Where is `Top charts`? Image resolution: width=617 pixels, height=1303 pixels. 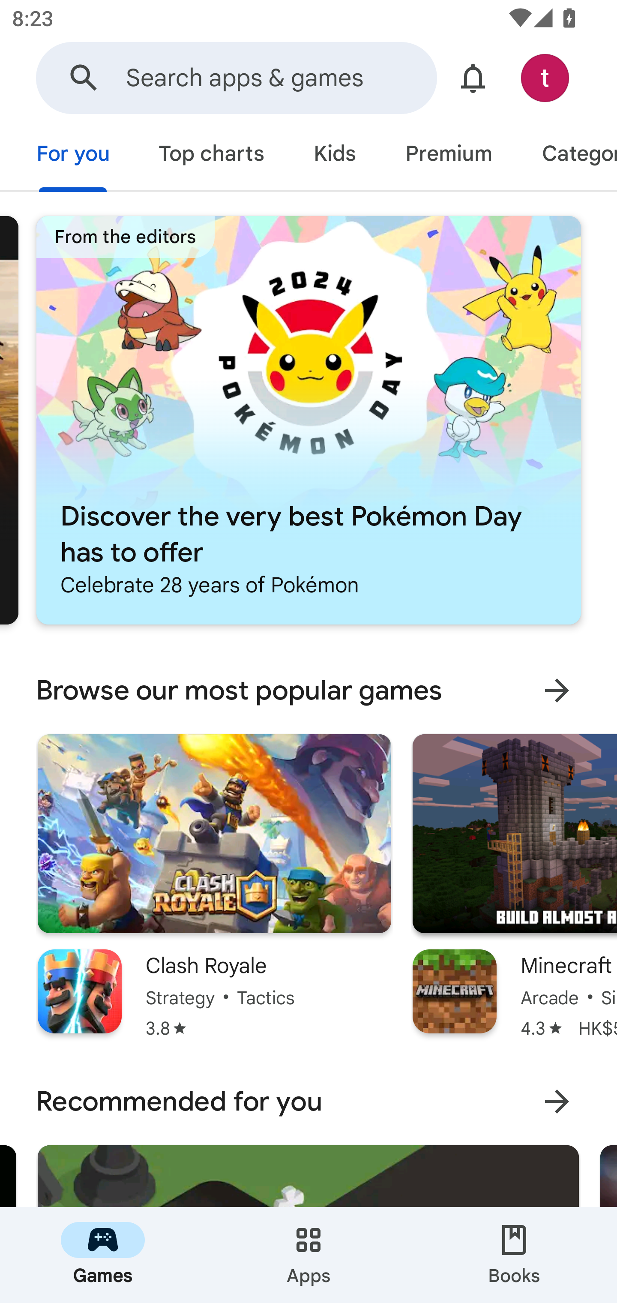 Top charts is located at coordinates (211, 155).